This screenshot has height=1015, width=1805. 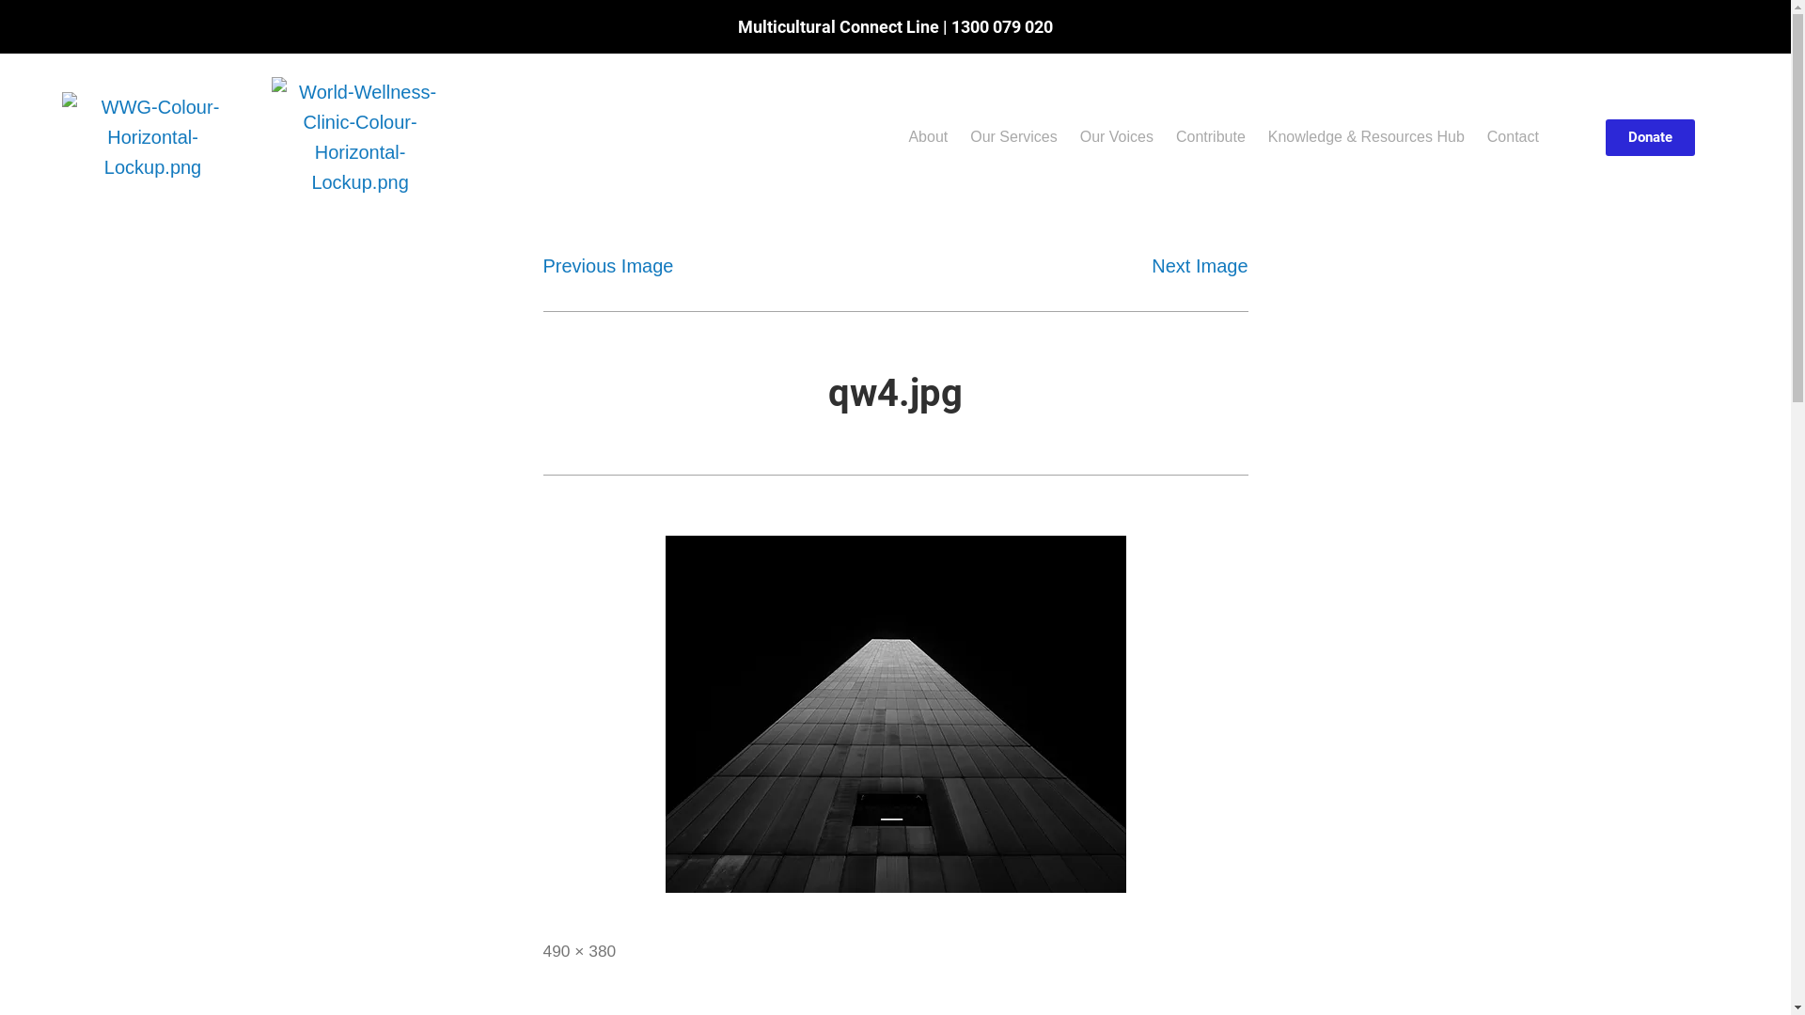 I want to click on WWG-Colour-Horizontal-Lockup.png, so click(x=152, y=137).